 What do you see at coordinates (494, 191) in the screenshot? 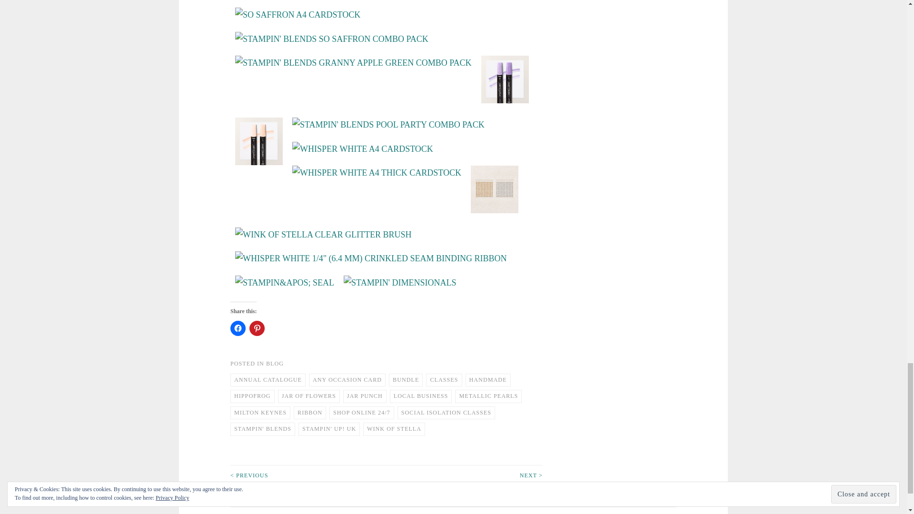
I see `METALLIC PEARLS` at bounding box center [494, 191].